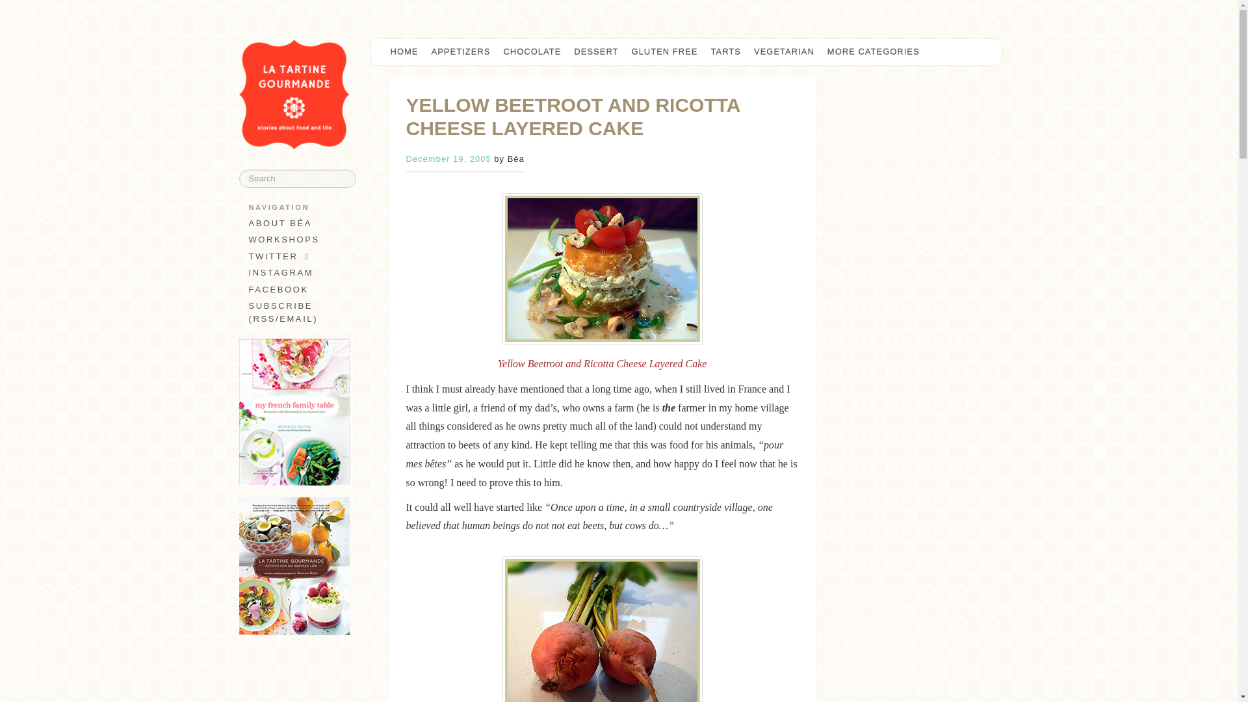  Describe the element at coordinates (448, 159) in the screenshot. I see `3:57 pm` at that location.